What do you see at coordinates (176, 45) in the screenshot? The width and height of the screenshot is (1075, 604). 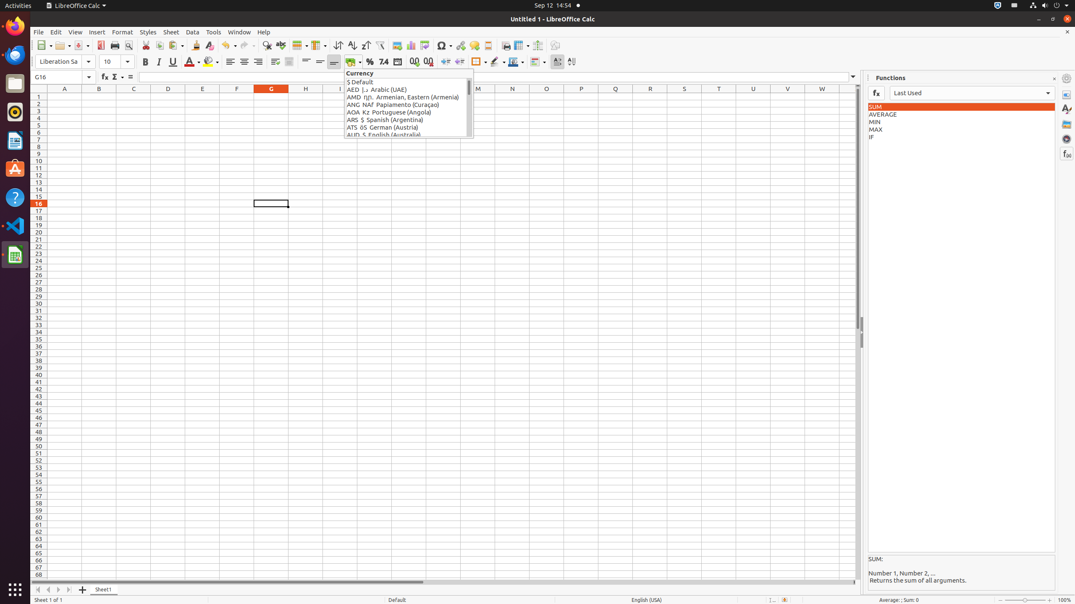 I see `Paste` at bounding box center [176, 45].